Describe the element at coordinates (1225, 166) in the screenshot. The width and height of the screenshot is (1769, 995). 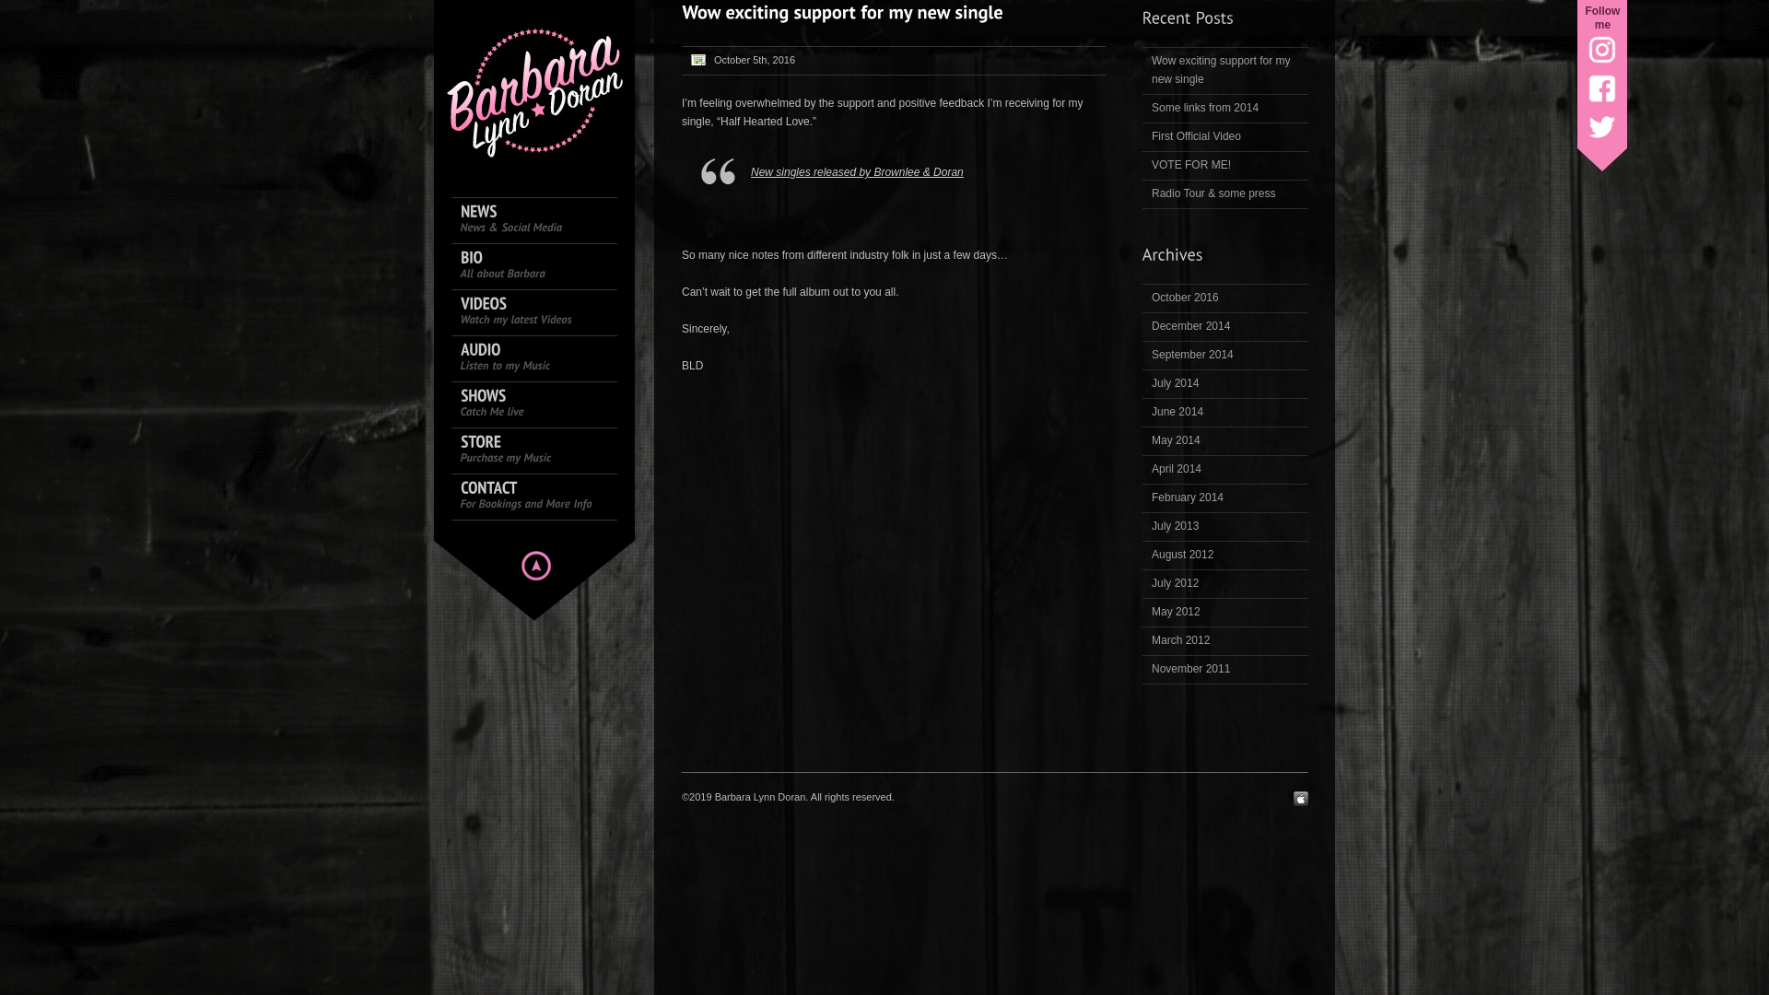
I see `VOTE FOR ME!` at that location.